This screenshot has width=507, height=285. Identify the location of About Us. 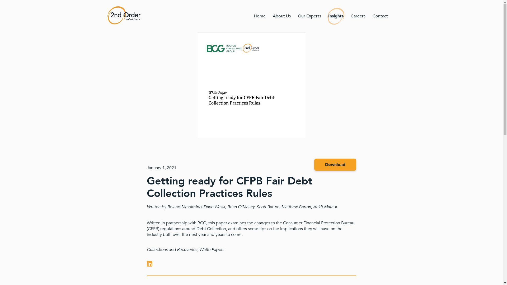
(282, 16).